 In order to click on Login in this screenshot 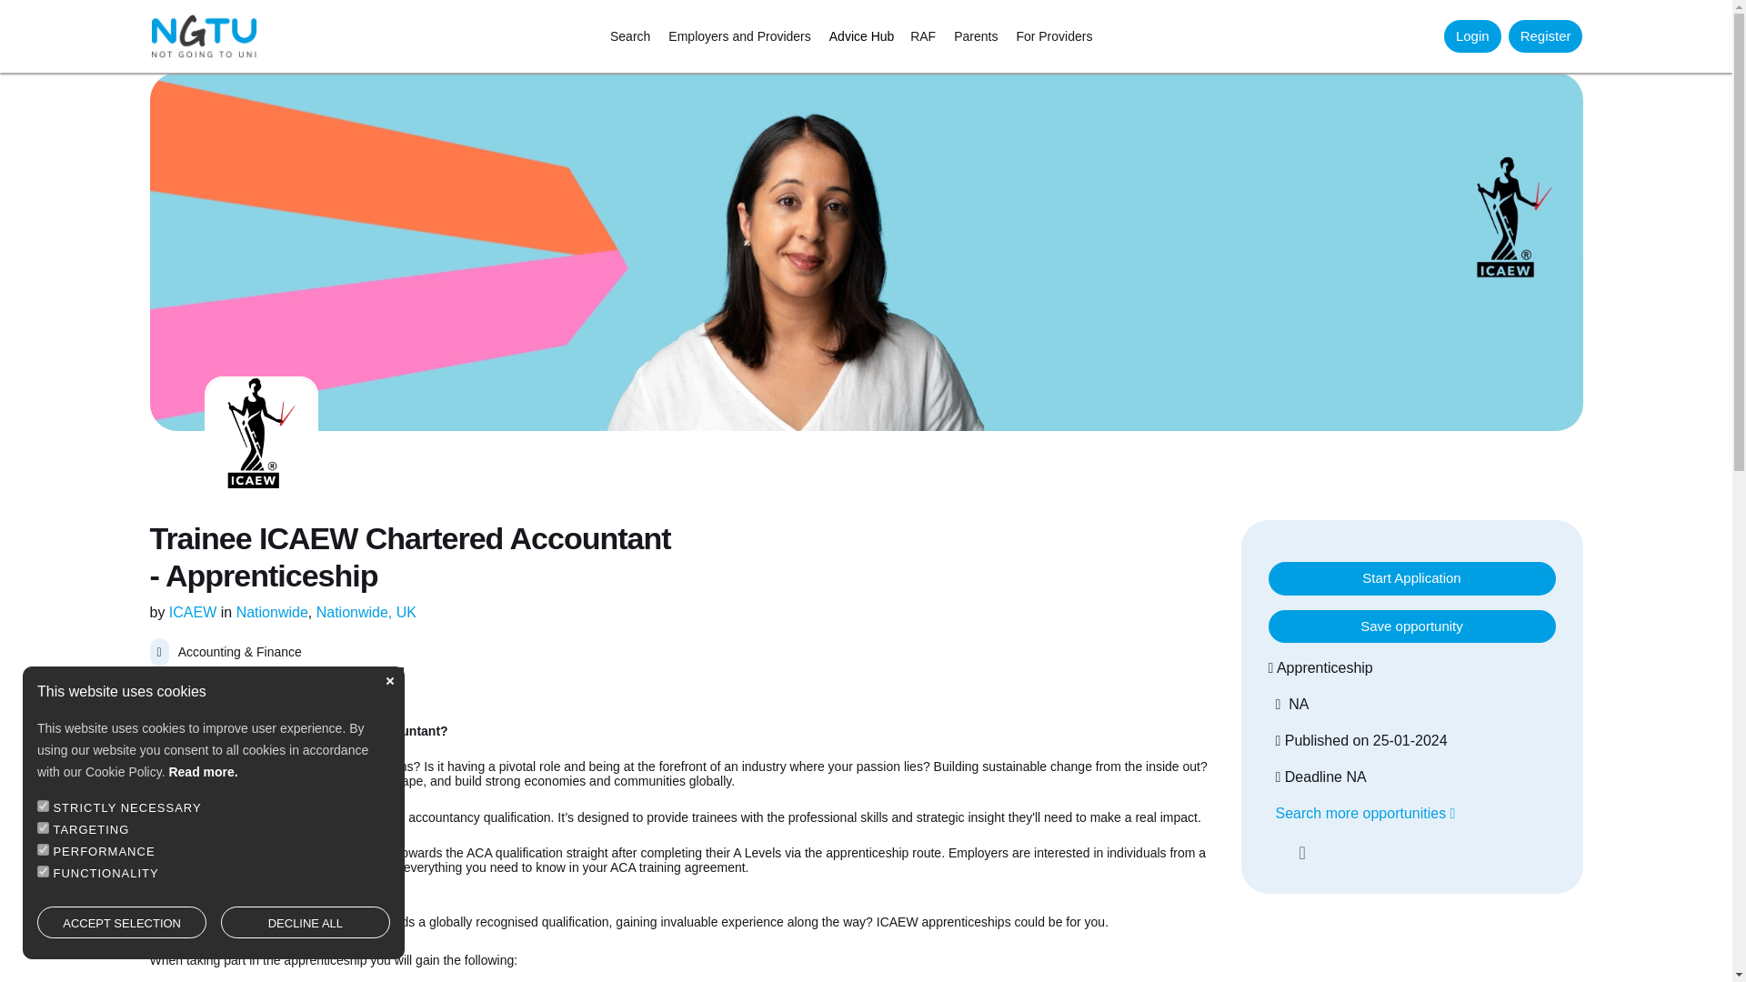, I will do `click(1472, 36)`.